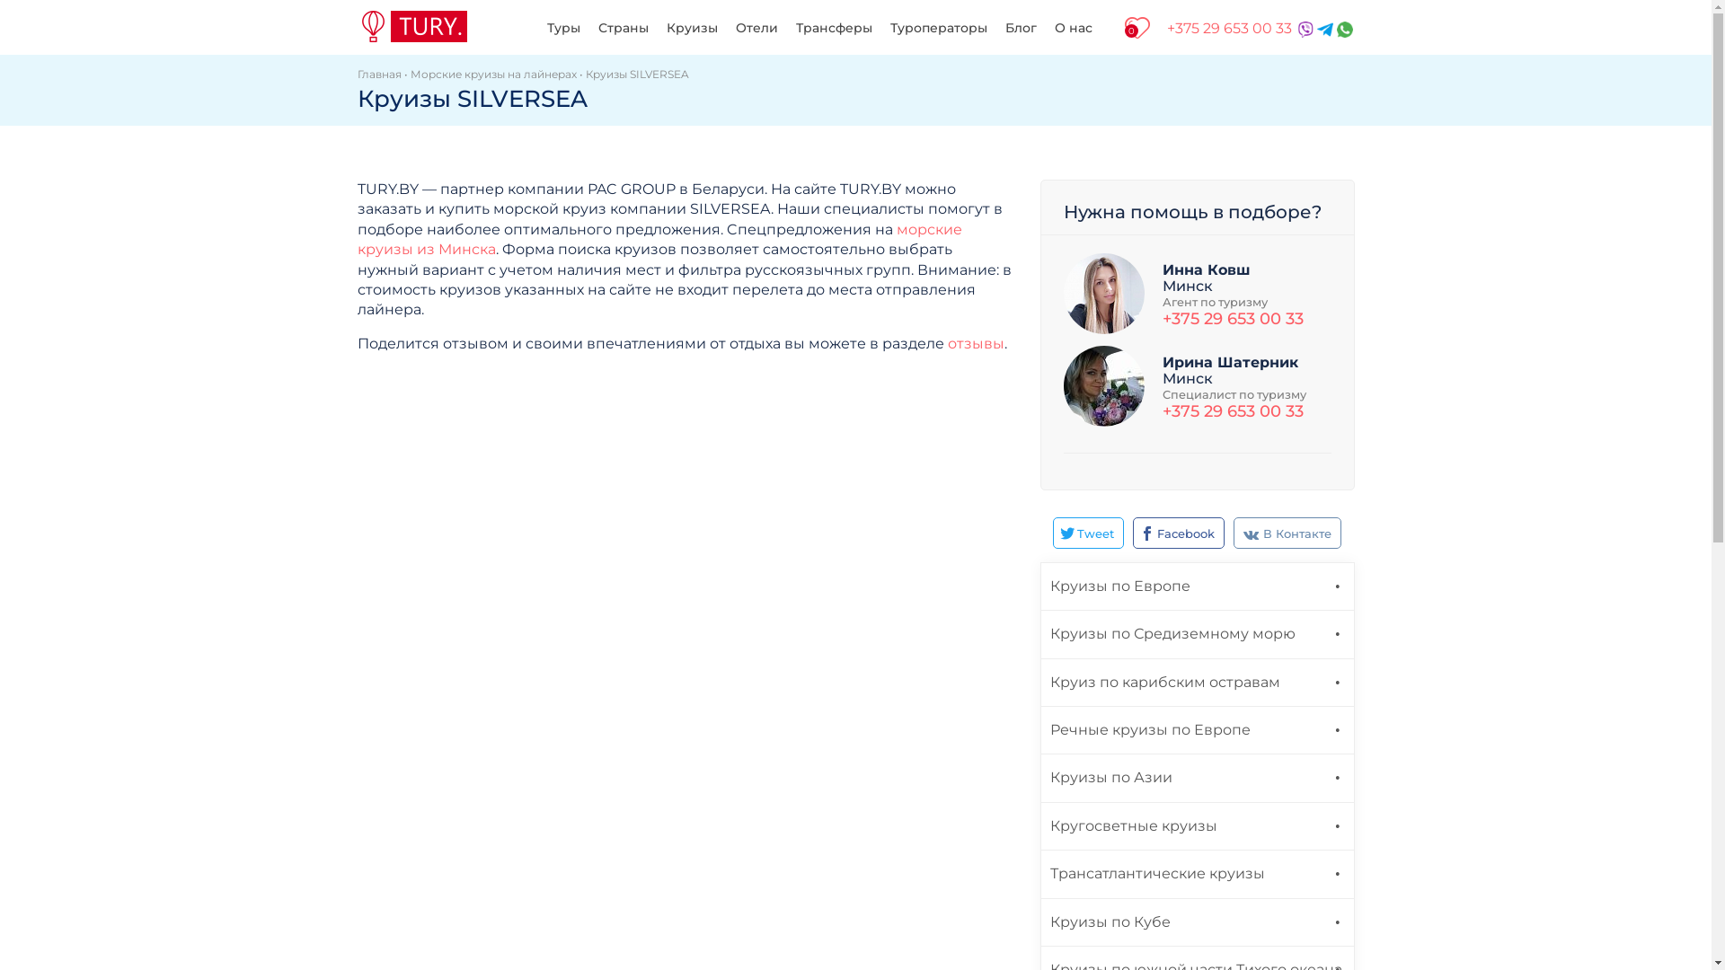  What do you see at coordinates (1229, 29) in the screenshot?
I see `+375 29 653 00 33` at bounding box center [1229, 29].